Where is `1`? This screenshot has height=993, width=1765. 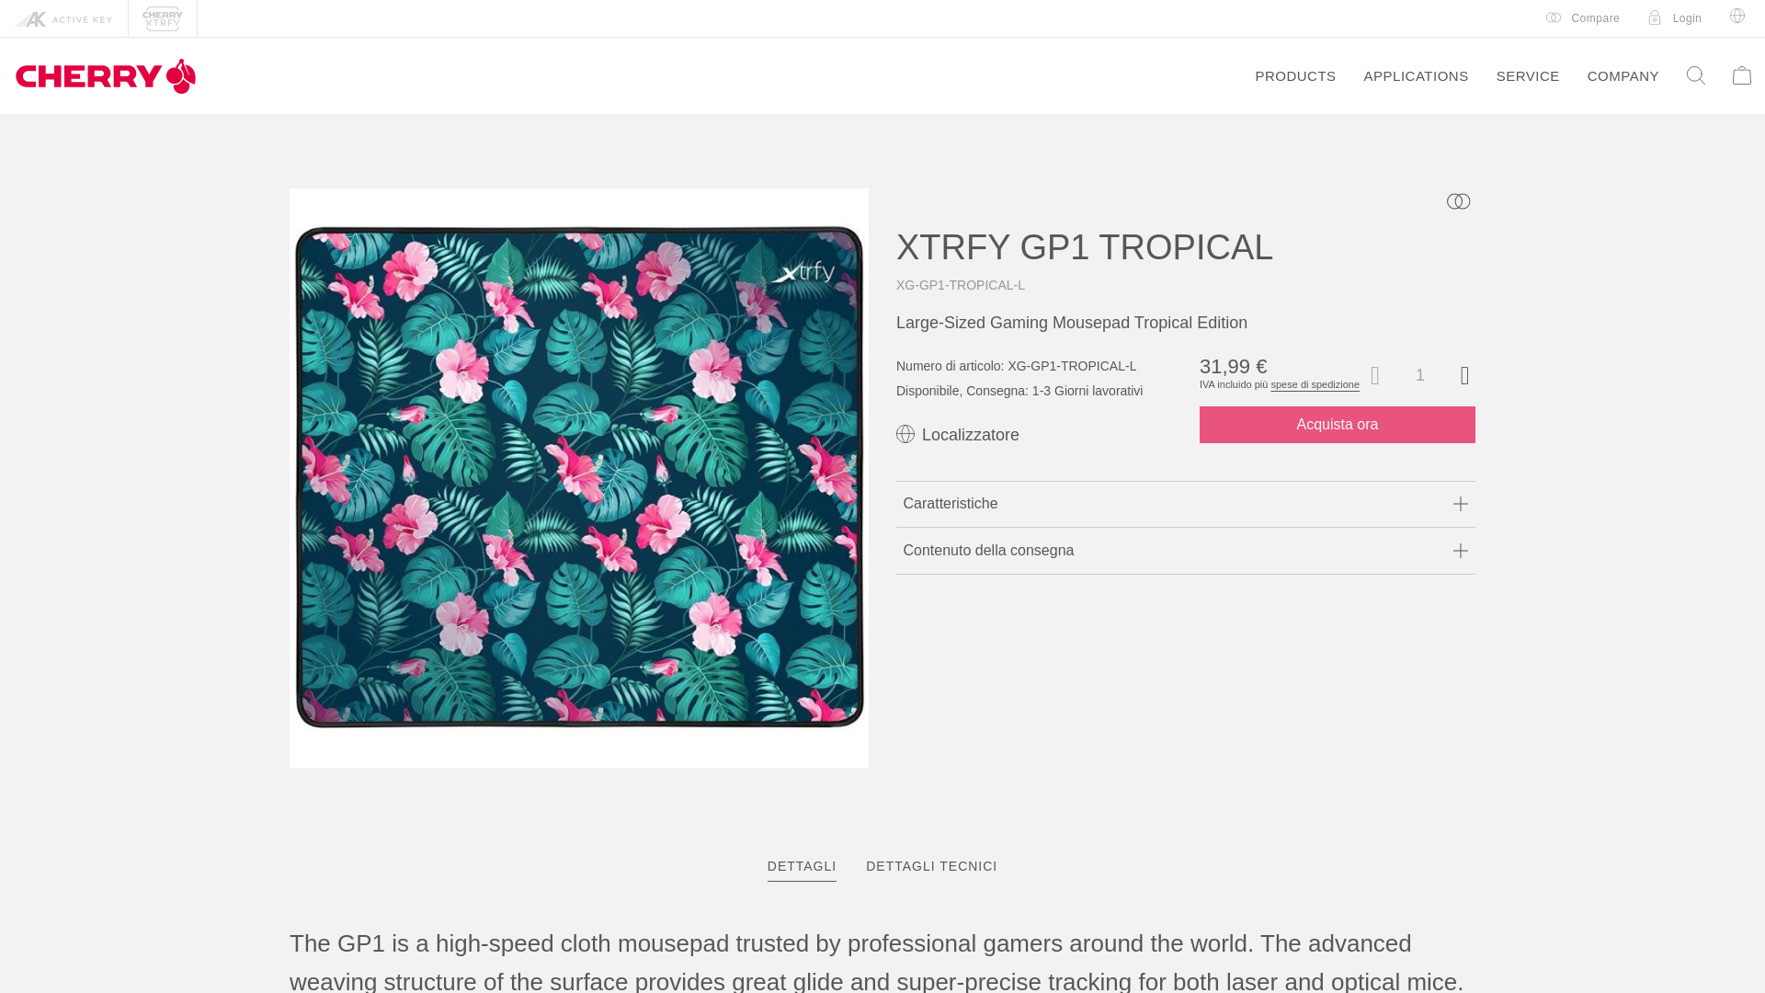 1 is located at coordinates (882, 866).